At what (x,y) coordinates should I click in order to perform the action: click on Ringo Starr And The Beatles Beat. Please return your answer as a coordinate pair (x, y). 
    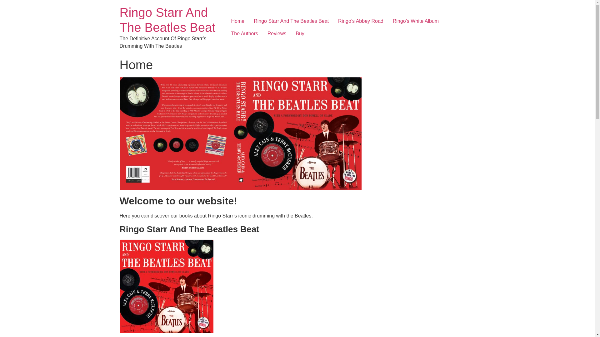
    Looking at the image, I should click on (291, 21).